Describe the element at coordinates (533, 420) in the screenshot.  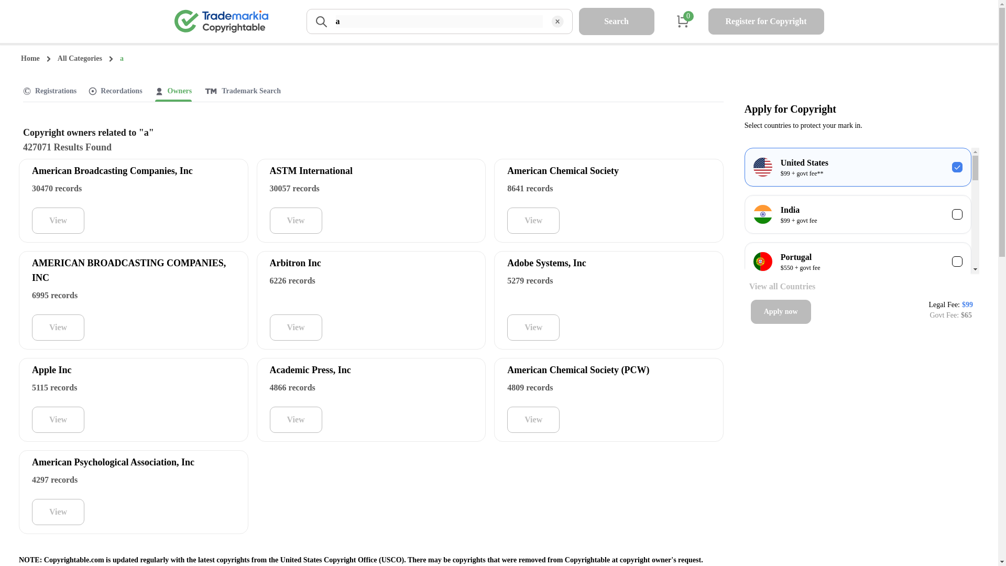
I see `View` at that location.